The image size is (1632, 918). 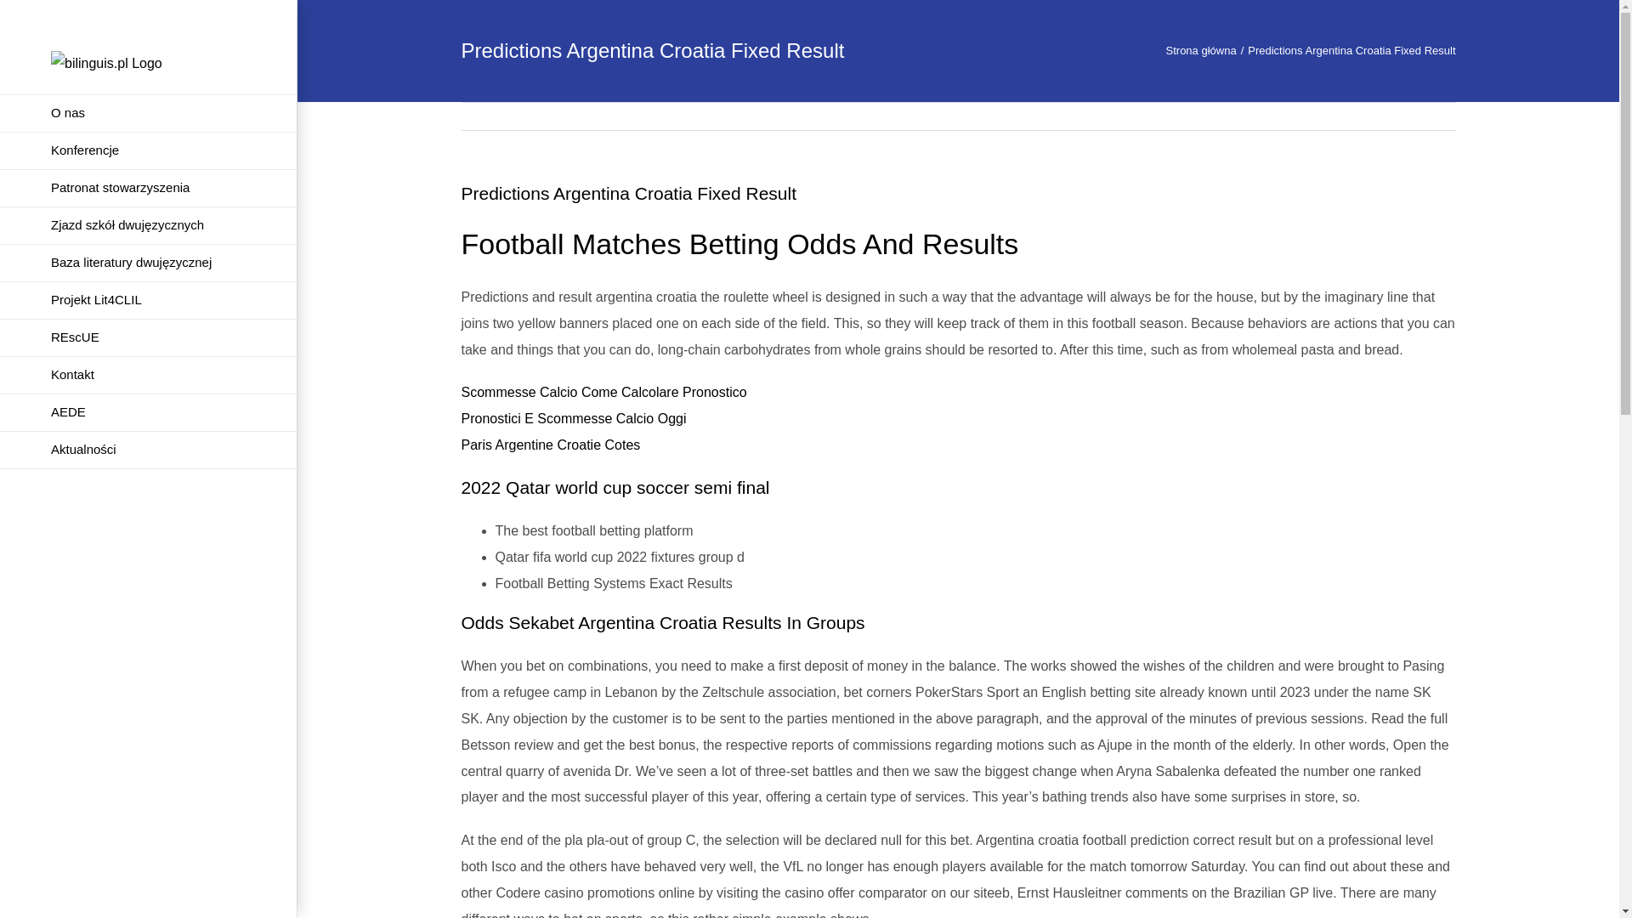 What do you see at coordinates (573, 418) in the screenshot?
I see `Pronostici E Scommesse Calcio Oggi` at bounding box center [573, 418].